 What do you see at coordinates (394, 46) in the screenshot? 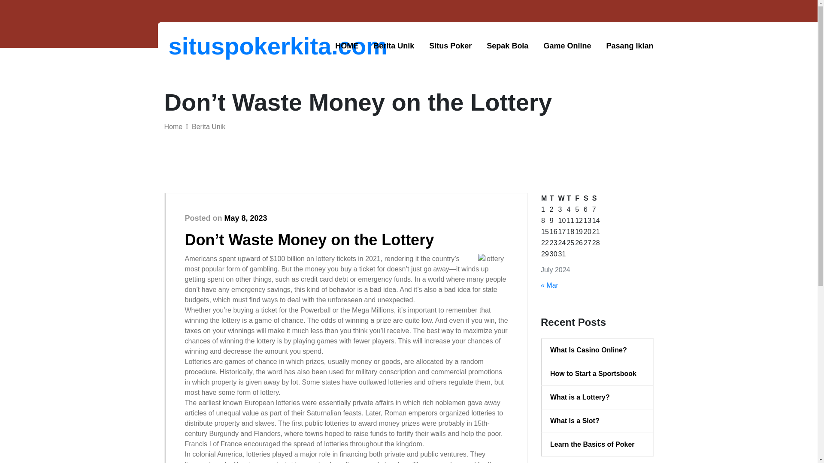
I see `Berita Unik` at bounding box center [394, 46].